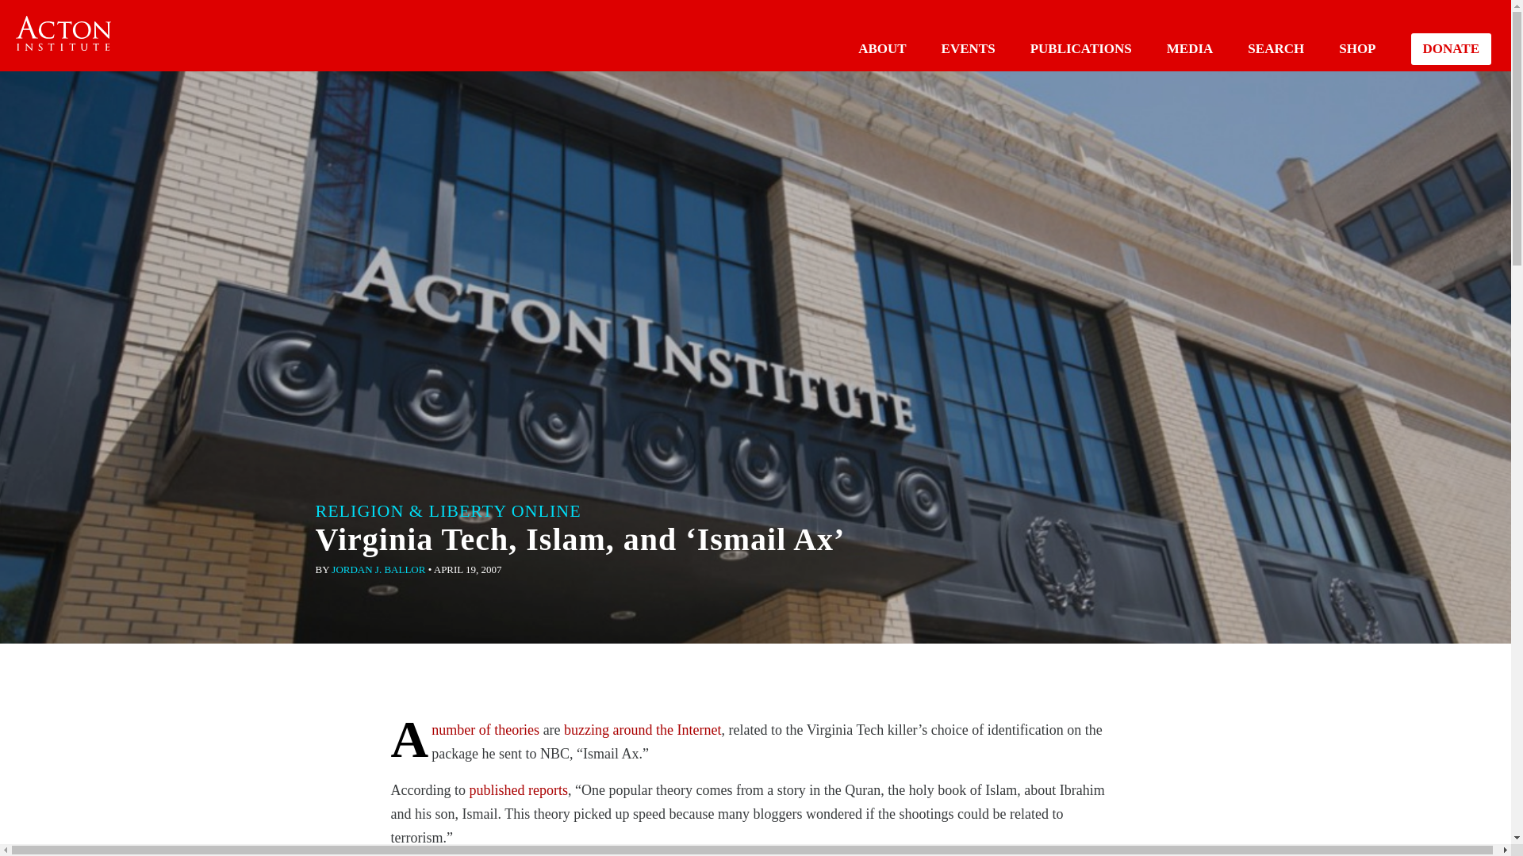  I want to click on EVENTS, so click(968, 48).